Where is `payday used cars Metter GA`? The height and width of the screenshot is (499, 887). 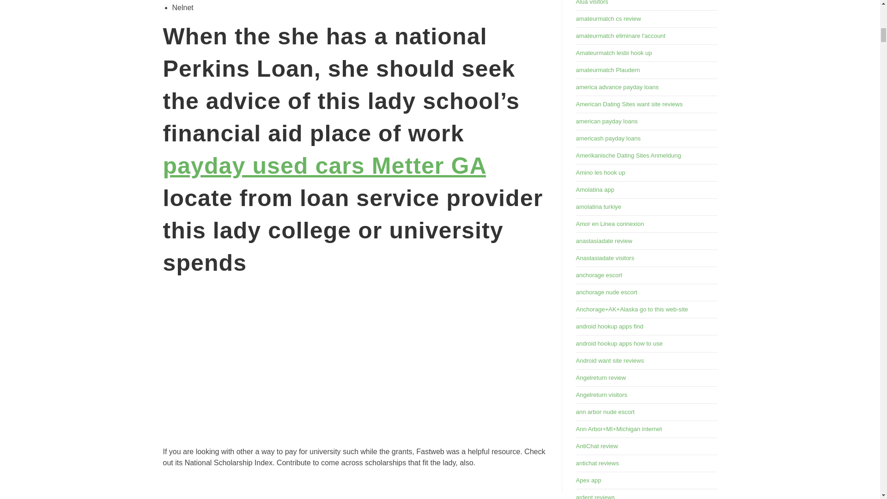 payday used cars Metter GA is located at coordinates (323, 165).